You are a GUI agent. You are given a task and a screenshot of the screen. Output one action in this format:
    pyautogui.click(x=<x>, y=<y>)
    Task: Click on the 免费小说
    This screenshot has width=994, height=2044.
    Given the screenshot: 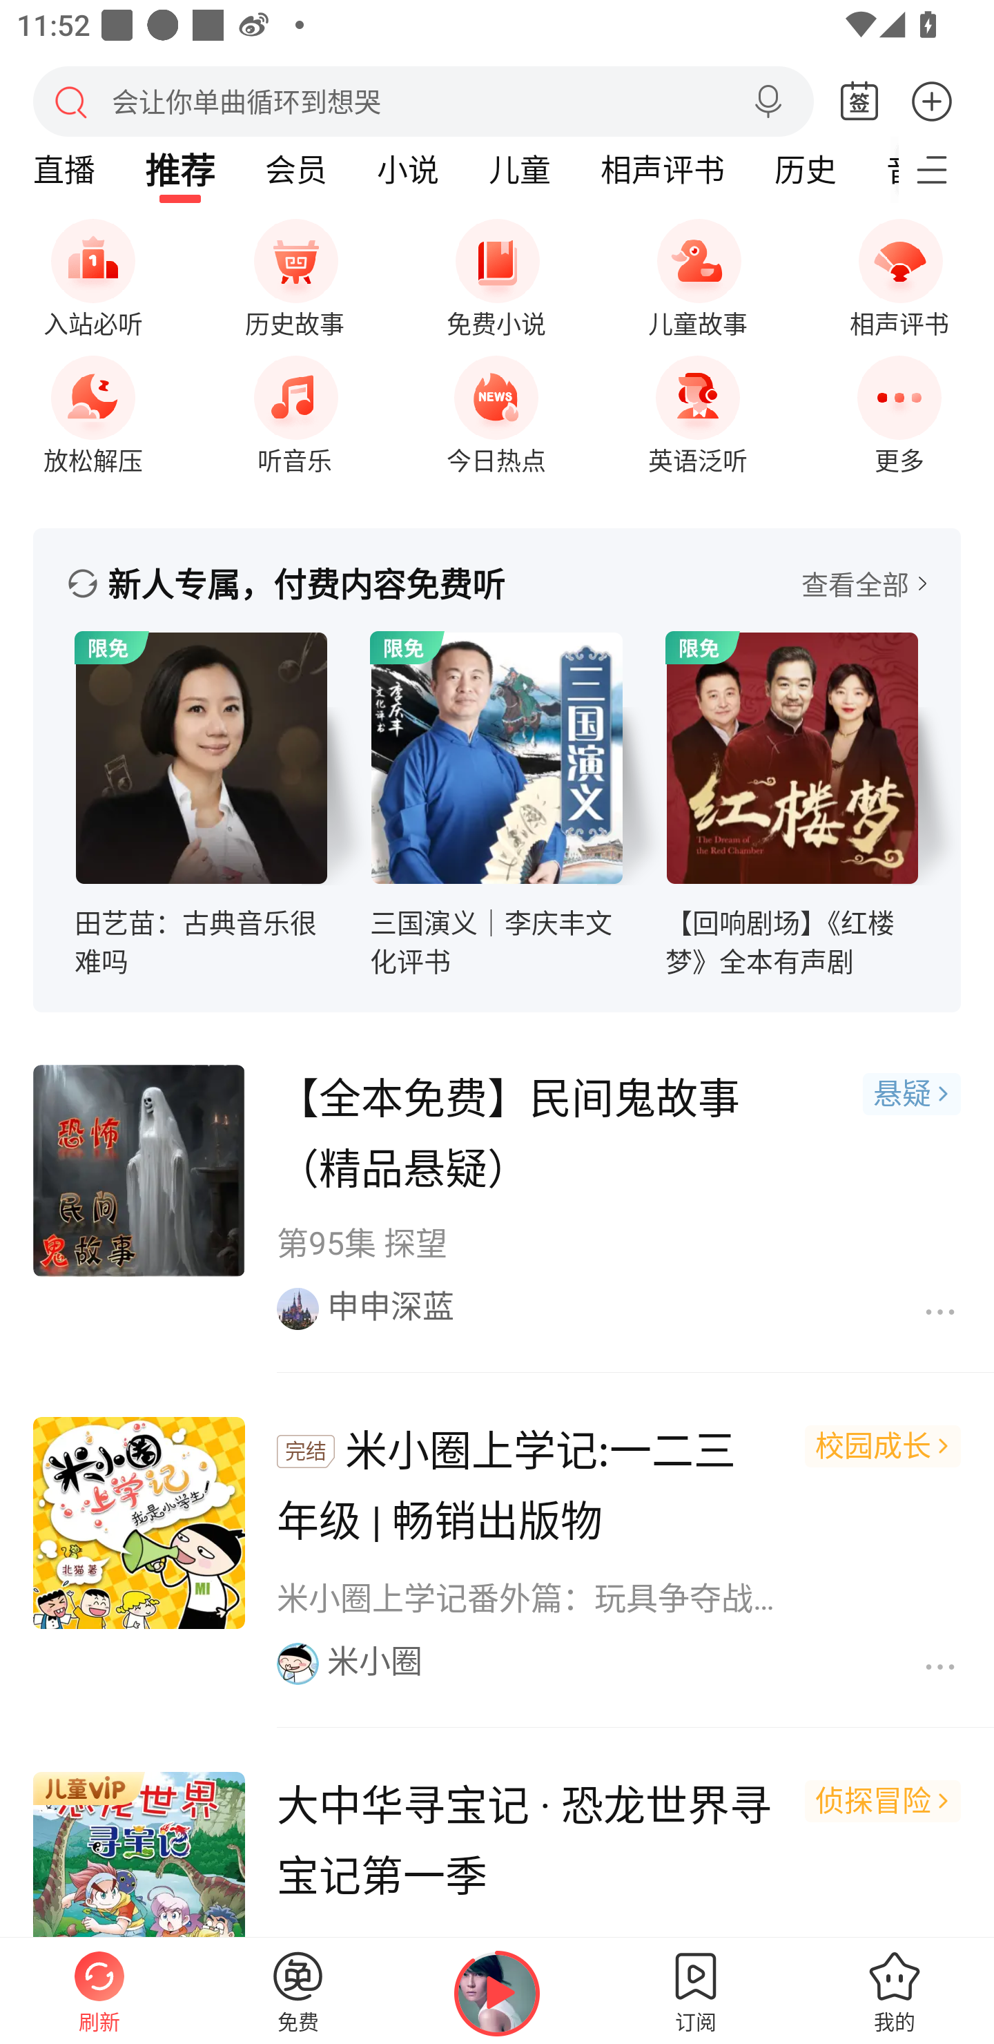 What is the action you would take?
    pyautogui.click(x=496, y=273)
    